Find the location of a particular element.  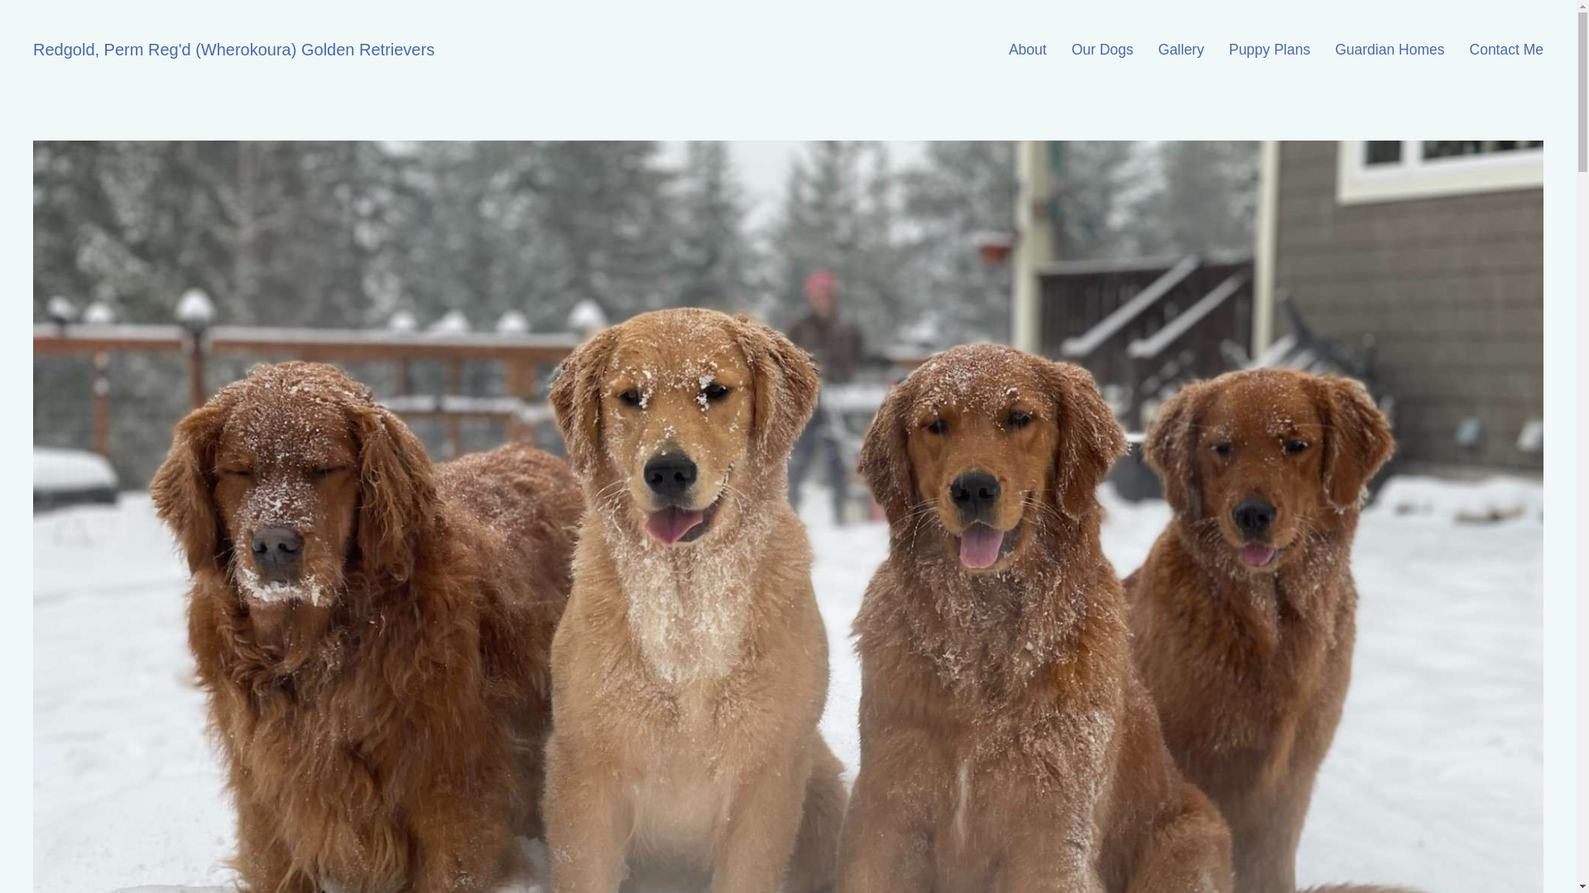

About is located at coordinates (1028, 50).